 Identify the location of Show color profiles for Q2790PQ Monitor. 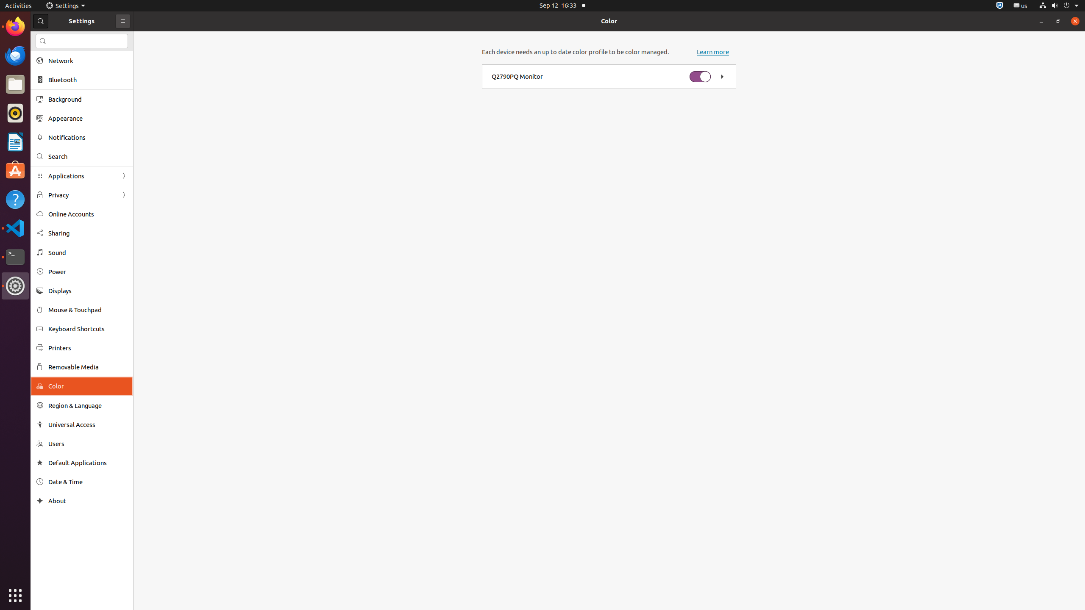
(722, 77).